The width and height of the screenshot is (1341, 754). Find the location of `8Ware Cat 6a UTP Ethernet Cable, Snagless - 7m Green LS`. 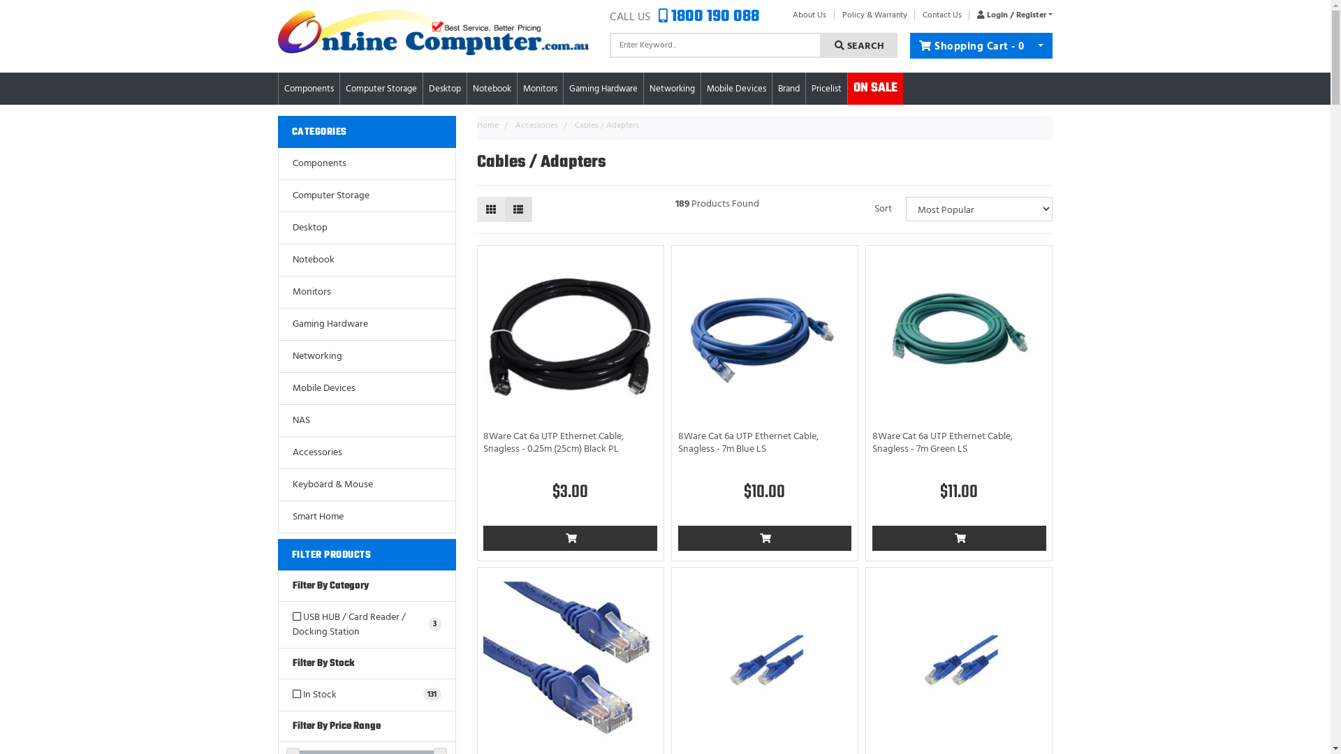

8Ware Cat 6a UTP Ethernet Cable, Snagless - 7m Green LS is located at coordinates (943, 443).